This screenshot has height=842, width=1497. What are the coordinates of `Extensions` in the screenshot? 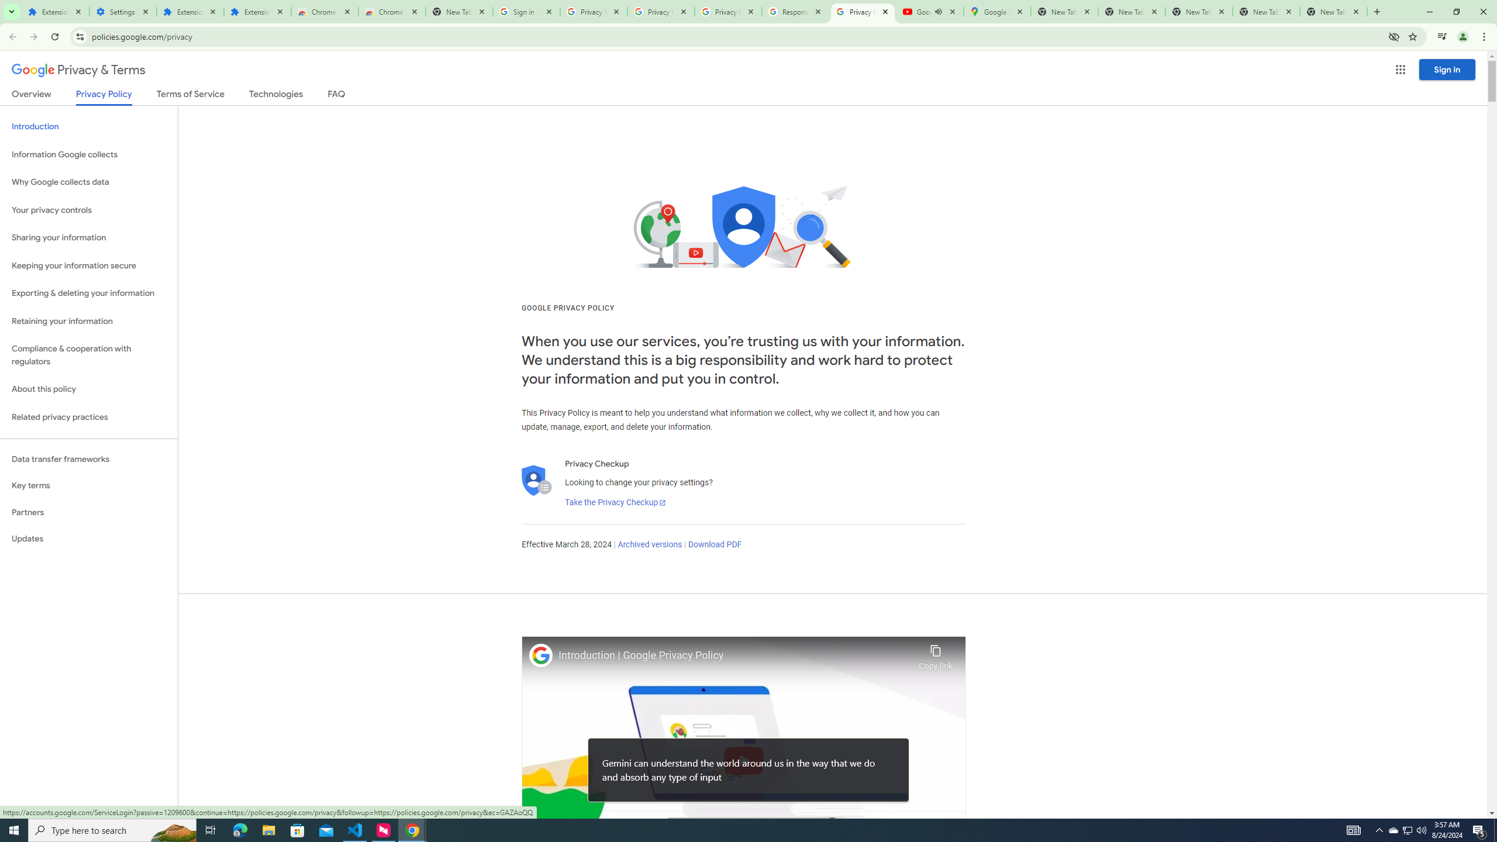 It's located at (55, 12).